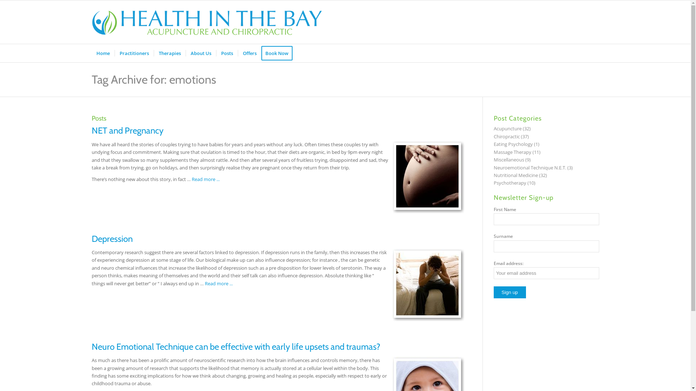 The height and width of the screenshot is (391, 696). What do you see at coordinates (154, 80) in the screenshot?
I see `Tag Archive for: emotions` at bounding box center [154, 80].